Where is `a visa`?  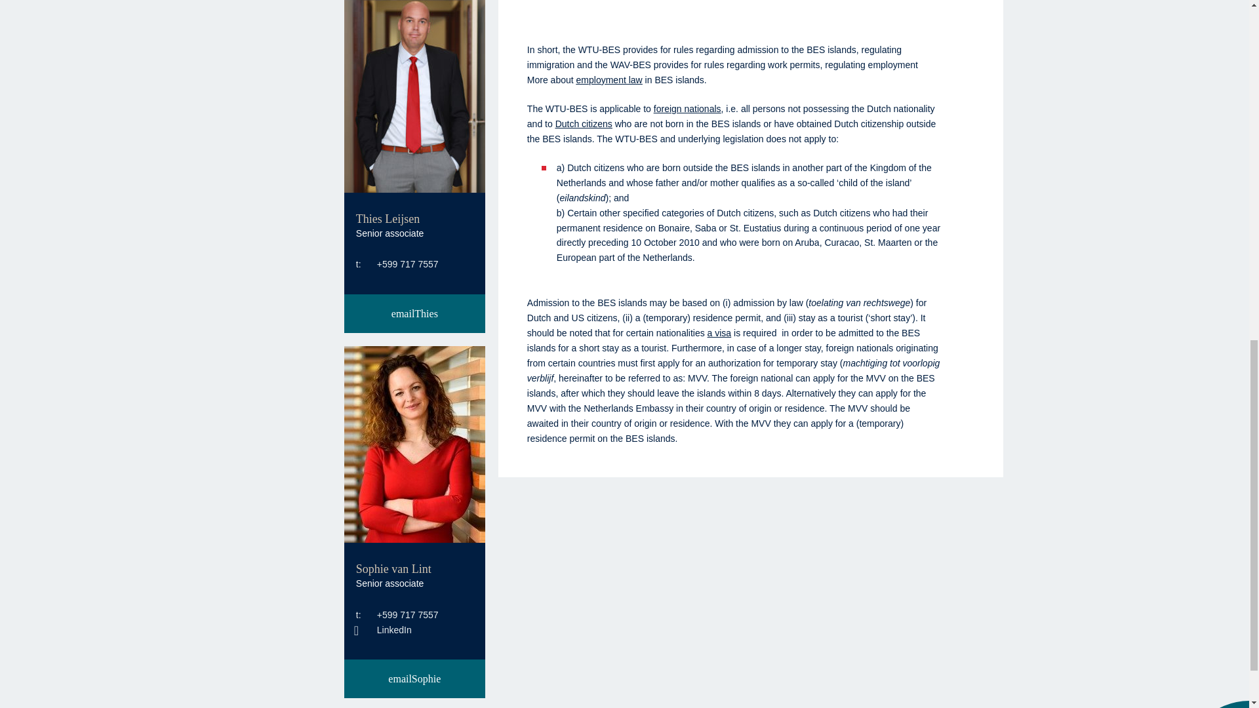
a visa is located at coordinates (719, 333).